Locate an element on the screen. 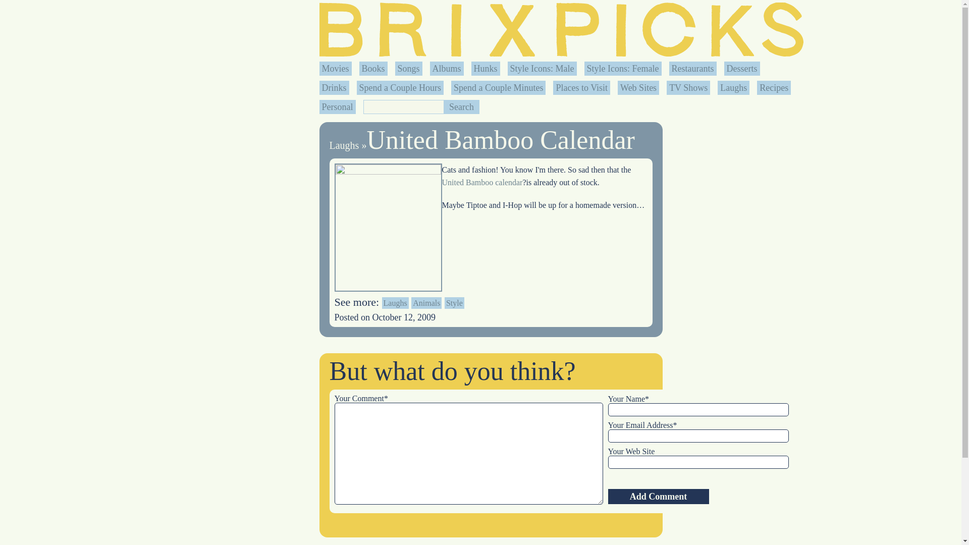 This screenshot has width=969, height=545. Laughs is located at coordinates (344, 145).